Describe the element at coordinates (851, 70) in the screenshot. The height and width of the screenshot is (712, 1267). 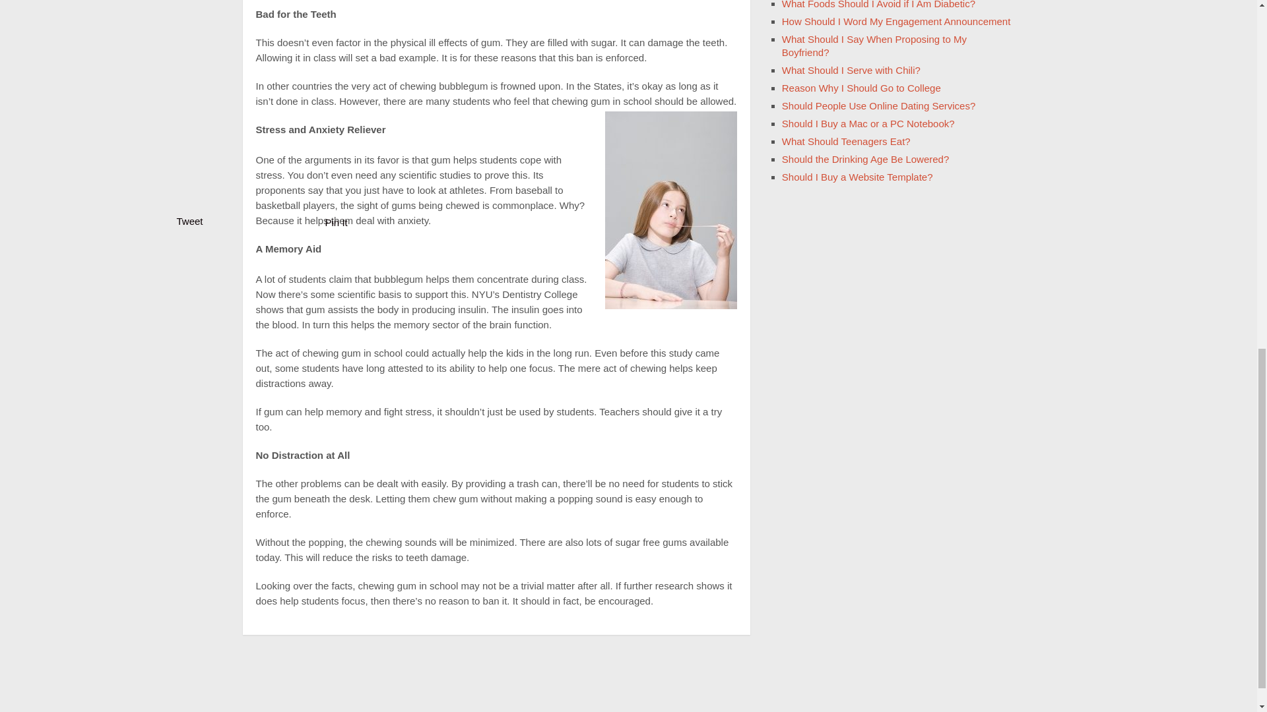
I see `What Should I Serve with Chili?` at that location.